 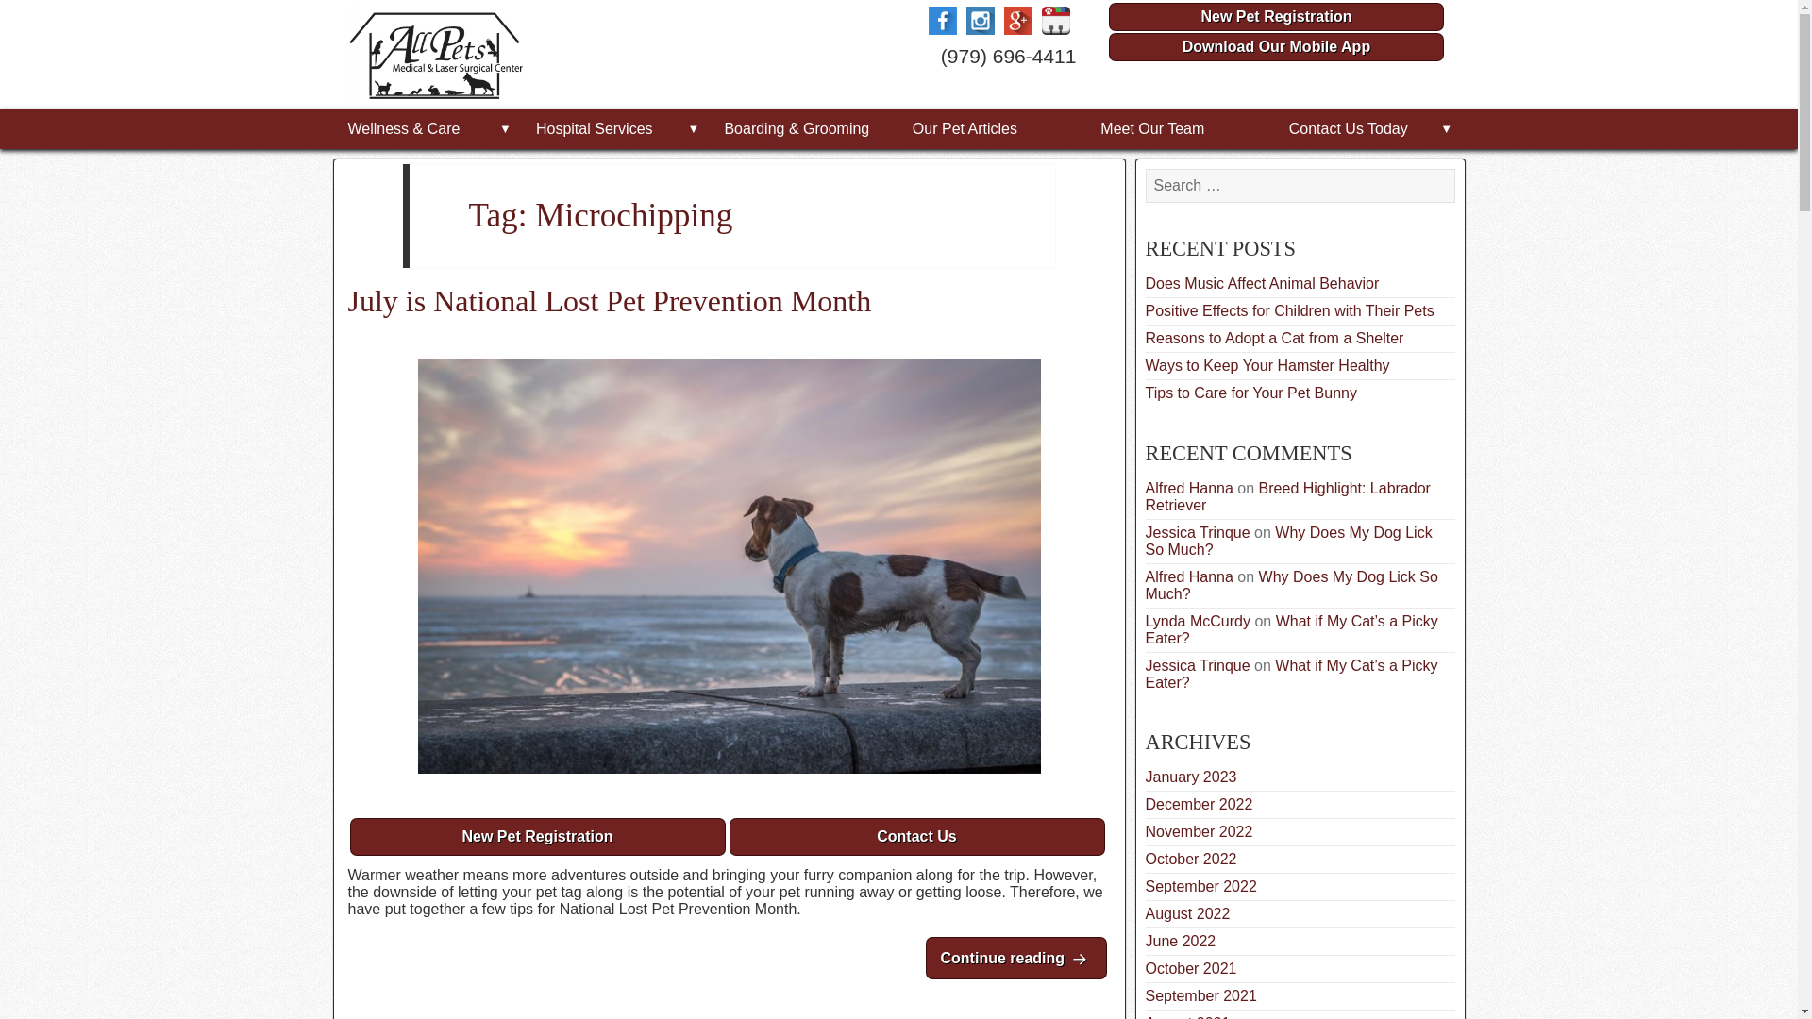 What do you see at coordinates (916, 837) in the screenshot?
I see `Search` at bounding box center [916, 837].